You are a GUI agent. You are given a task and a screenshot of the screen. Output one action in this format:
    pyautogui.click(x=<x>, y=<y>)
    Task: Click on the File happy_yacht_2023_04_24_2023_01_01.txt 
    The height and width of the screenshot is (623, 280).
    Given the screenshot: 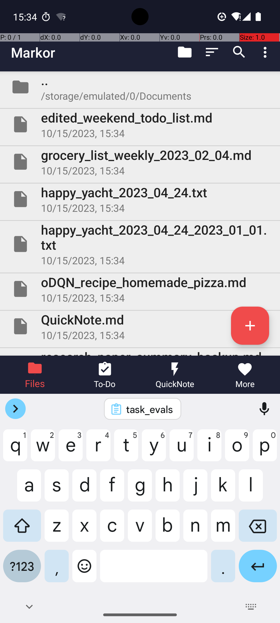 What is the action you would take?
    pyautogui.click(x=140, y=244)
    